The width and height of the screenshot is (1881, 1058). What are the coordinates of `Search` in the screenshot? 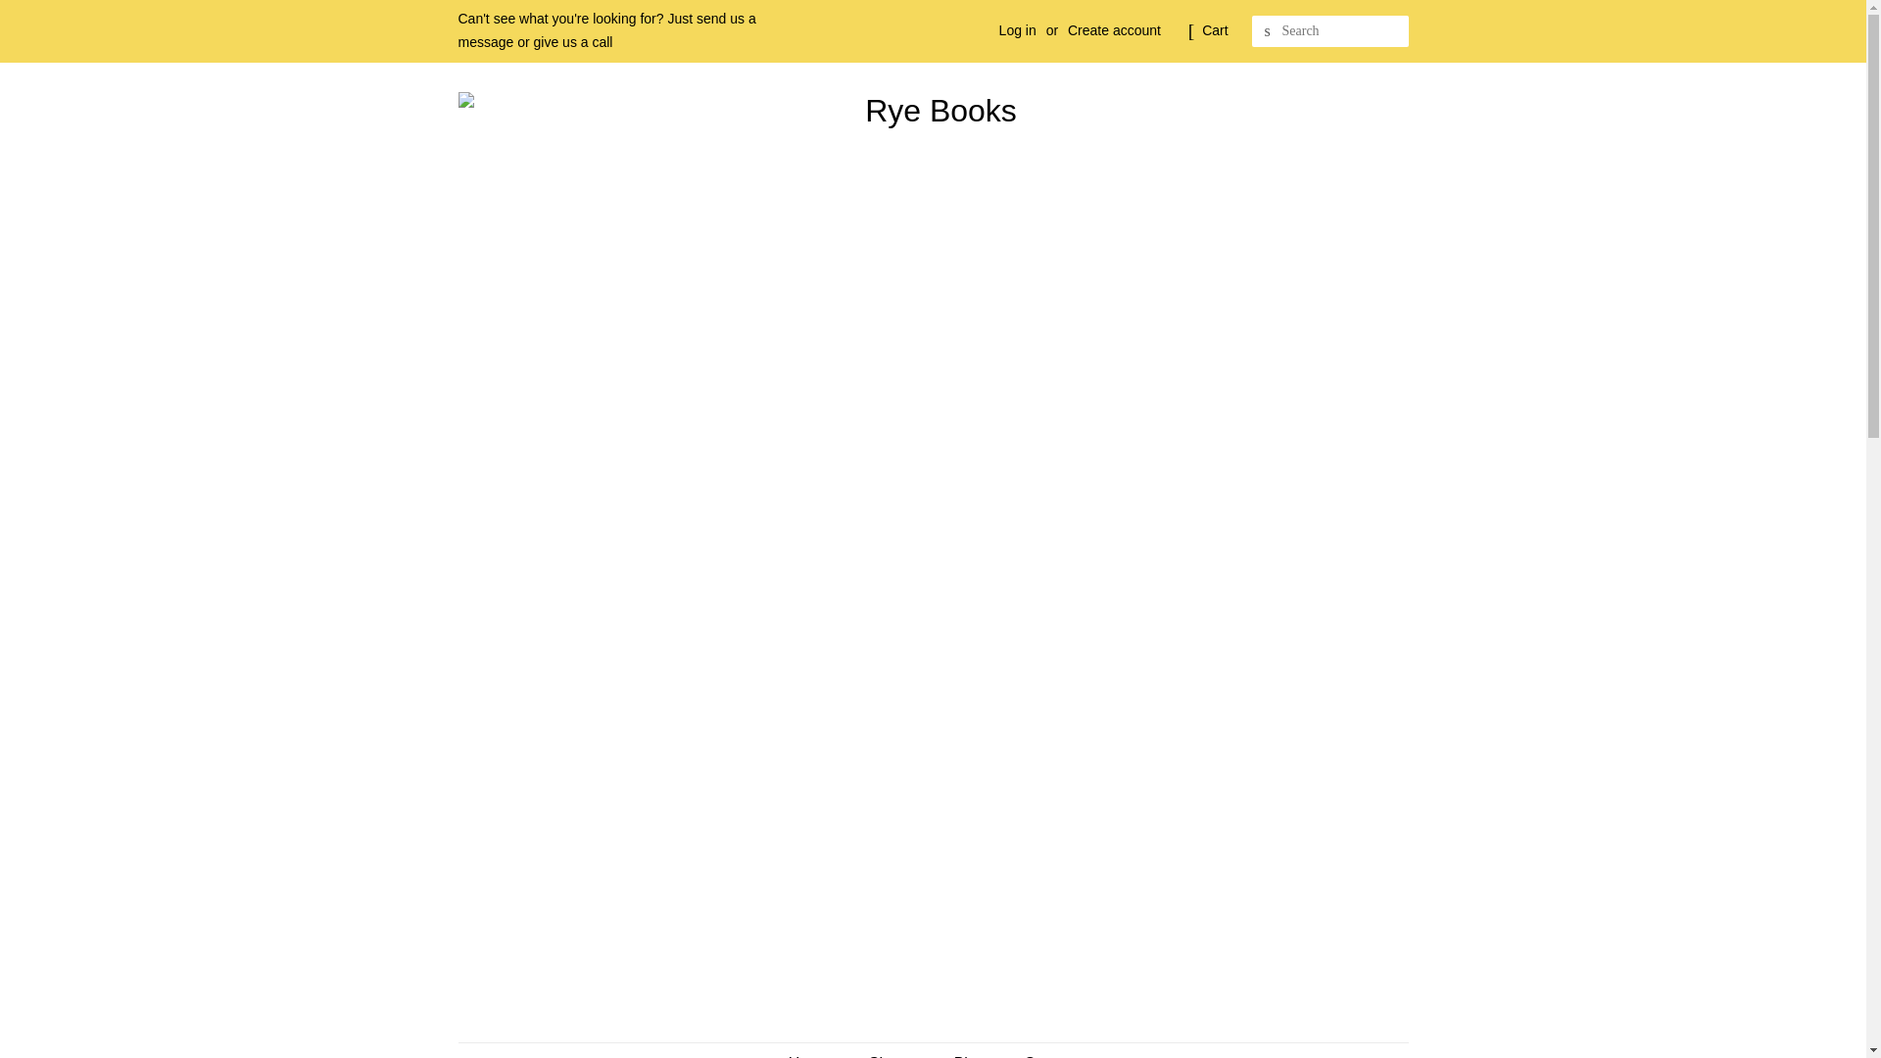 It's located at (1268, 31).